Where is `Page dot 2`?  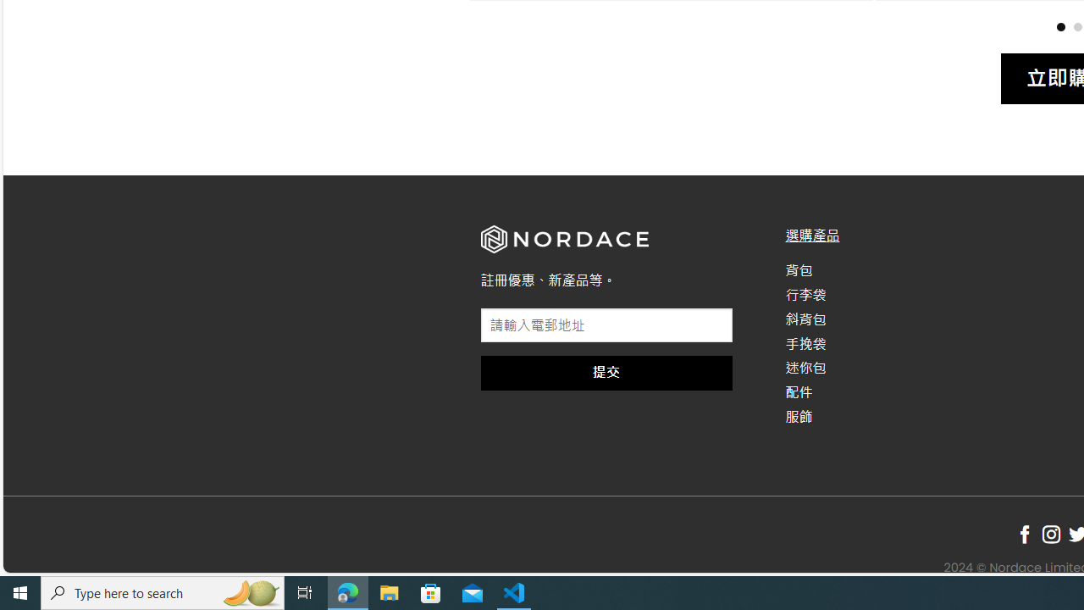
Page dot 2 is located at coordinates (1077, 25).